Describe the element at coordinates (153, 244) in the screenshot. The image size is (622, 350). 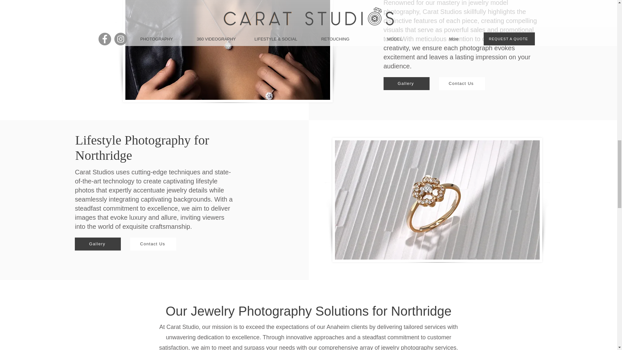
I see `Contact Us` at that location.